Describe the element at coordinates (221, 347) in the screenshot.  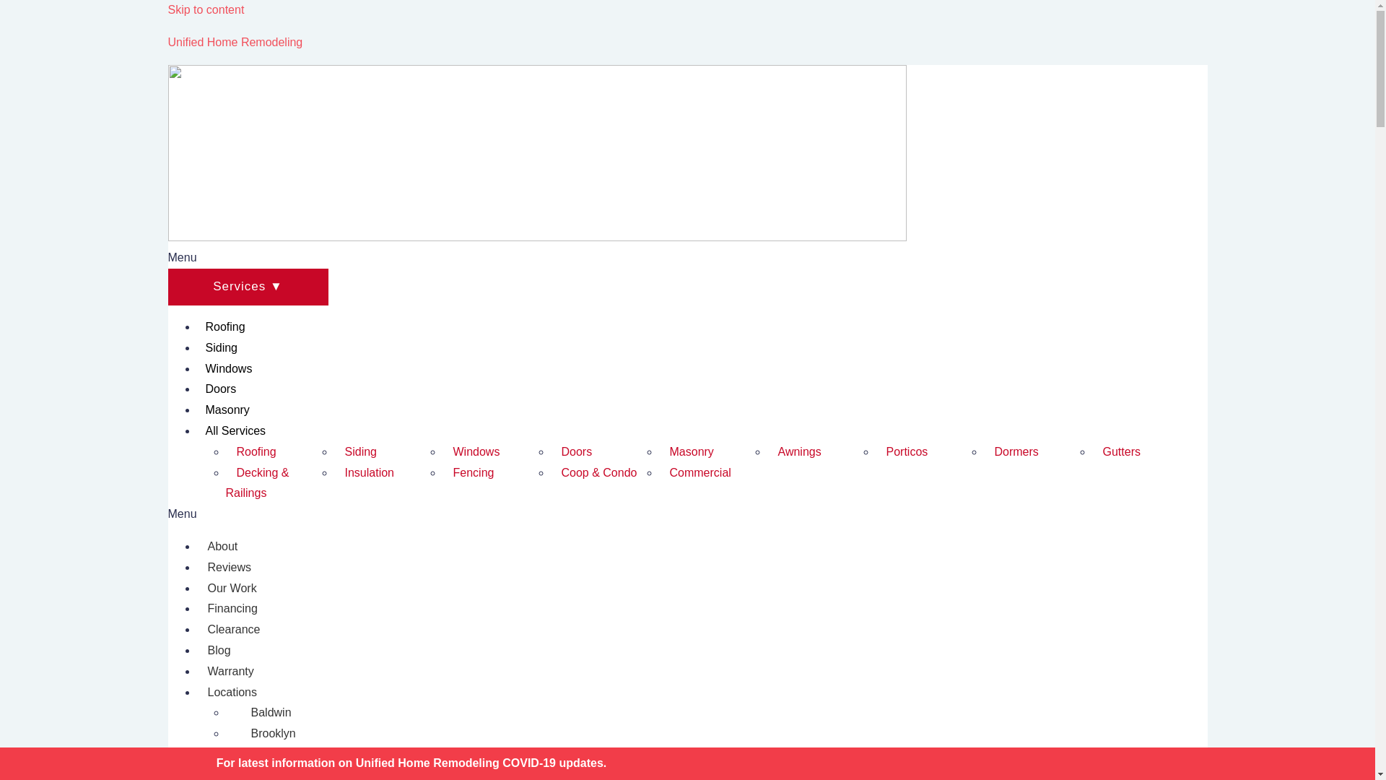
I see `Siding` at that location.